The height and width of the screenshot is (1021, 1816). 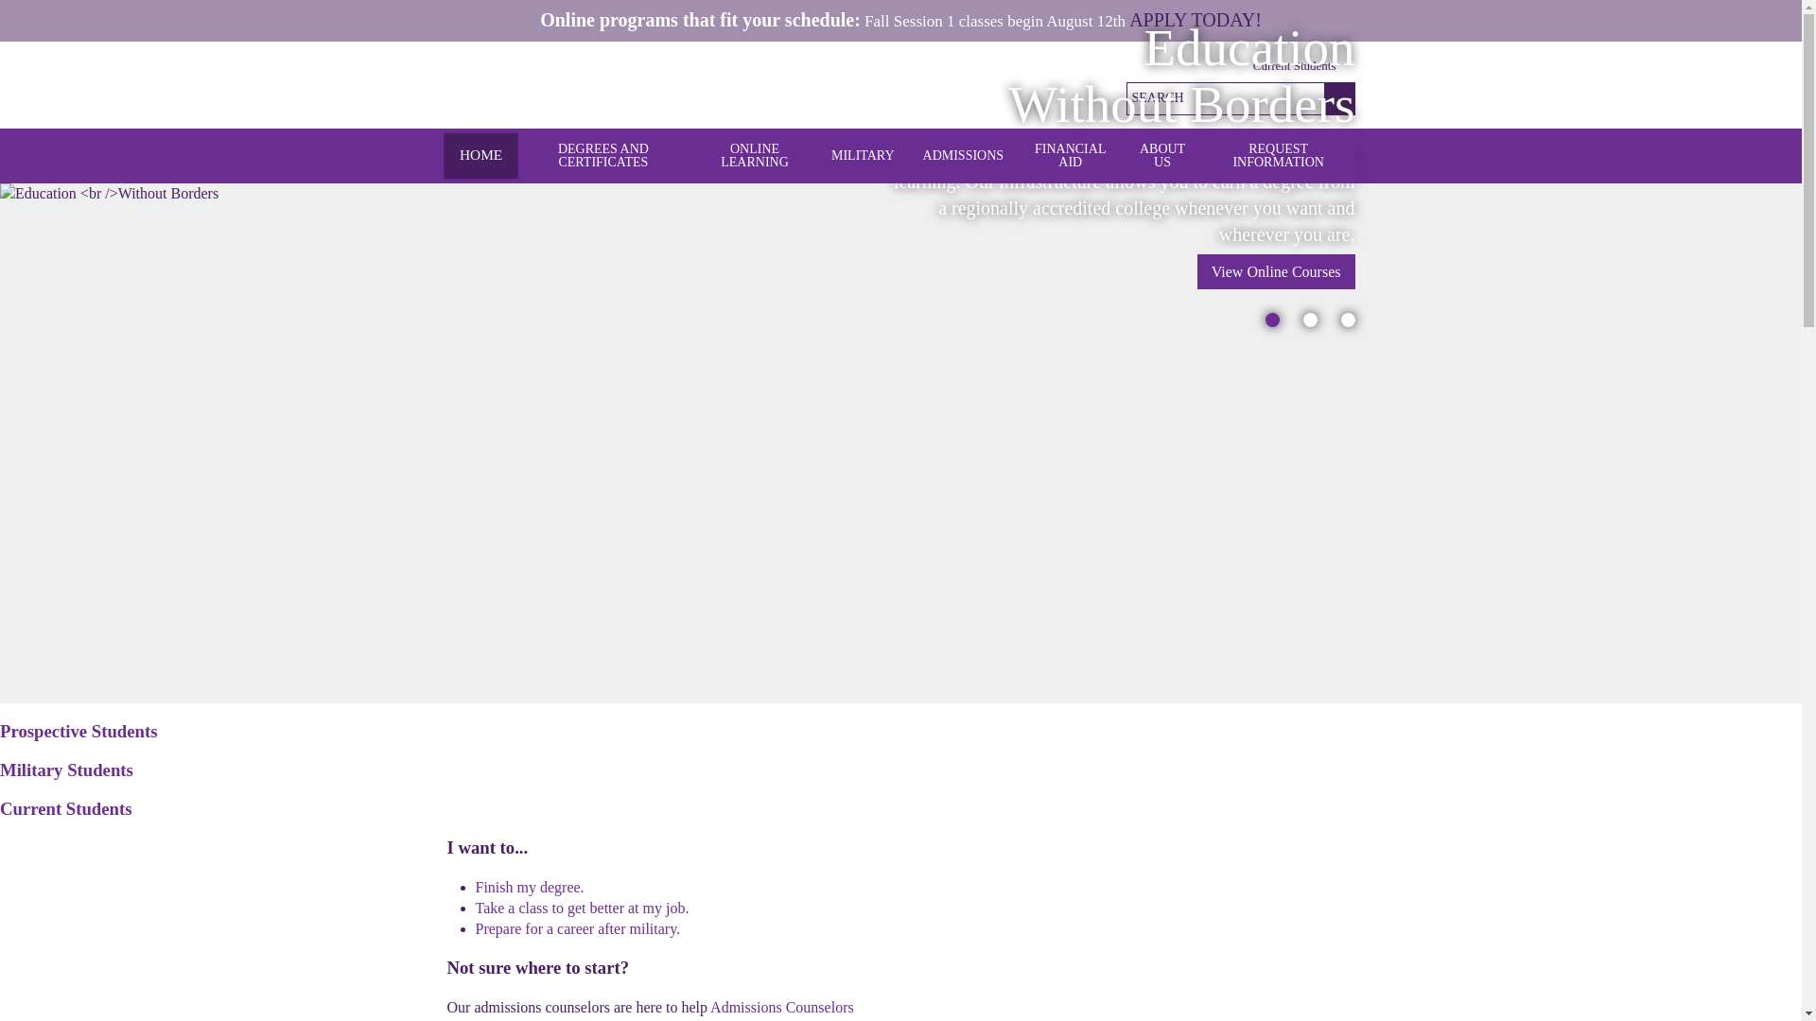 What do you see at coordinates (1065, 98) in the screenshot?
I see `Request Info` at bounding box center [1065, 98].